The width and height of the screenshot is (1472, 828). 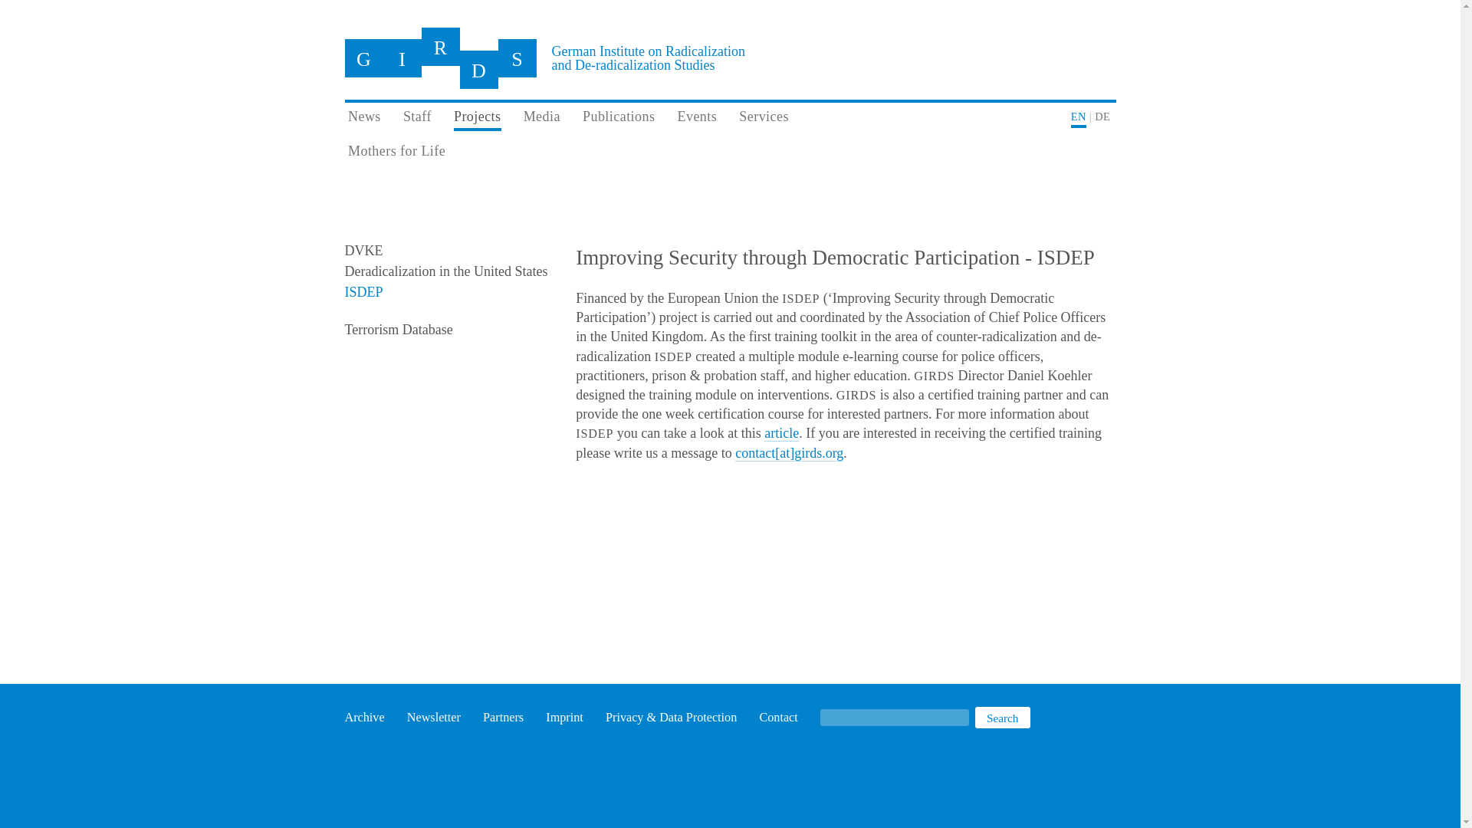 I want to click on Projects, so click(x=477, y=120).